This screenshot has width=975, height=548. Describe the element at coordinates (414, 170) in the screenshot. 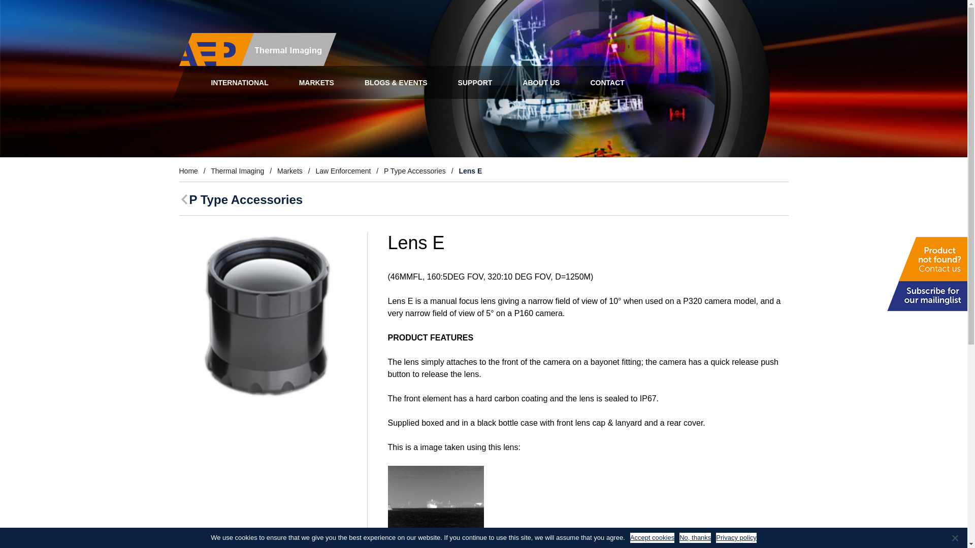

I see `P Type Accessories` at that location.